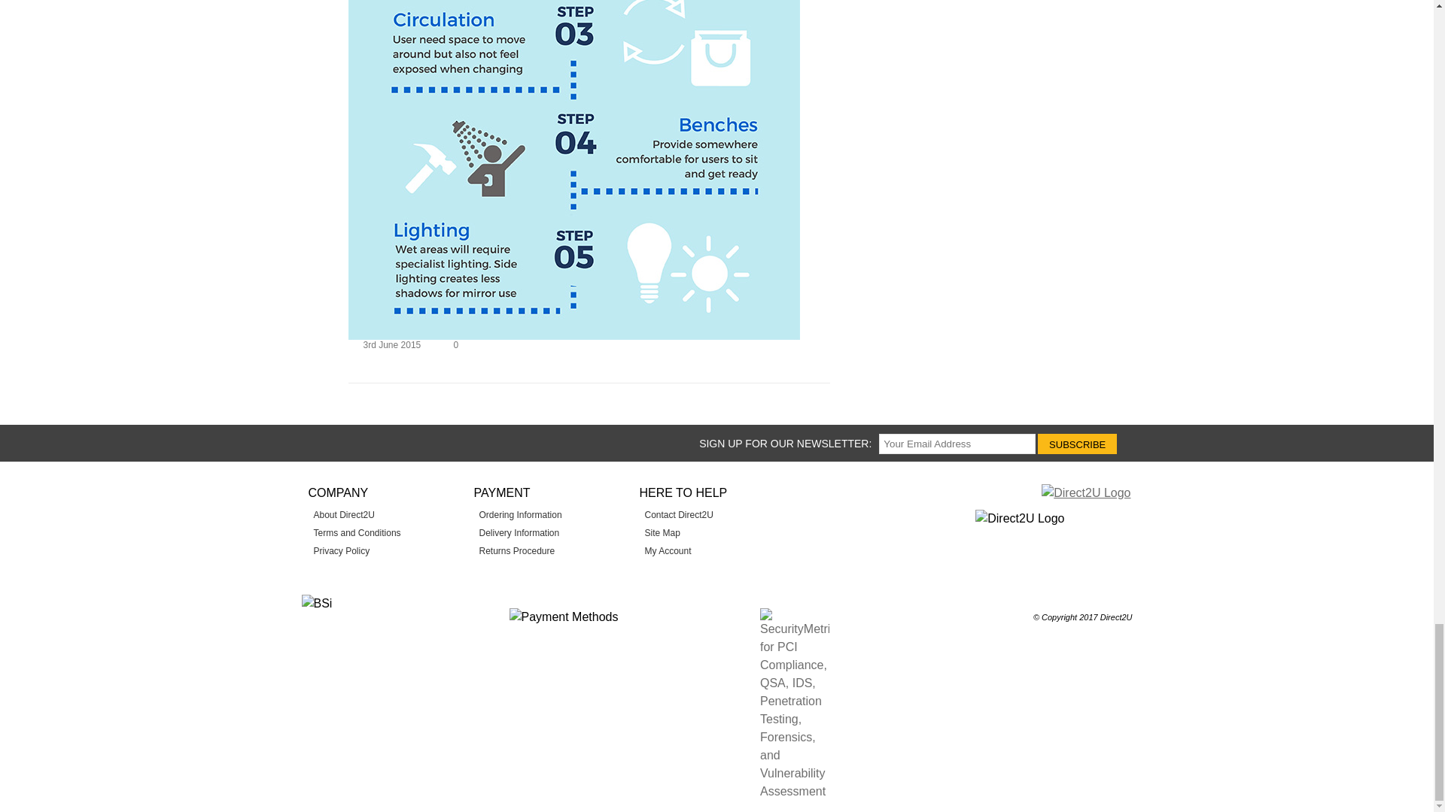 Image resolution: width=1445 pixels, height=812 pixels. What do you see at coordinates (957, 444) in the screenshot?
I see `Sign up for our newsletter` at bounding box center [957, 444].